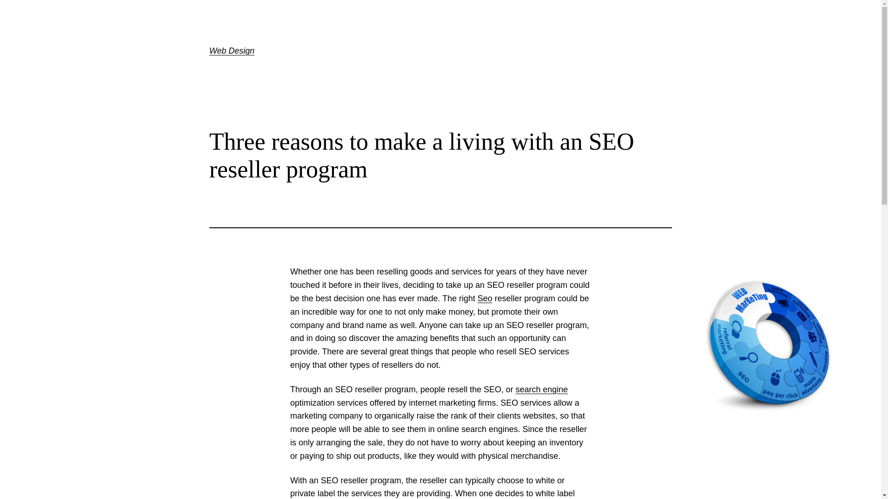  What do you see at coordinates (231, 51) in the screenshot?
I see `Web Design` at bounding box center [231, 51].